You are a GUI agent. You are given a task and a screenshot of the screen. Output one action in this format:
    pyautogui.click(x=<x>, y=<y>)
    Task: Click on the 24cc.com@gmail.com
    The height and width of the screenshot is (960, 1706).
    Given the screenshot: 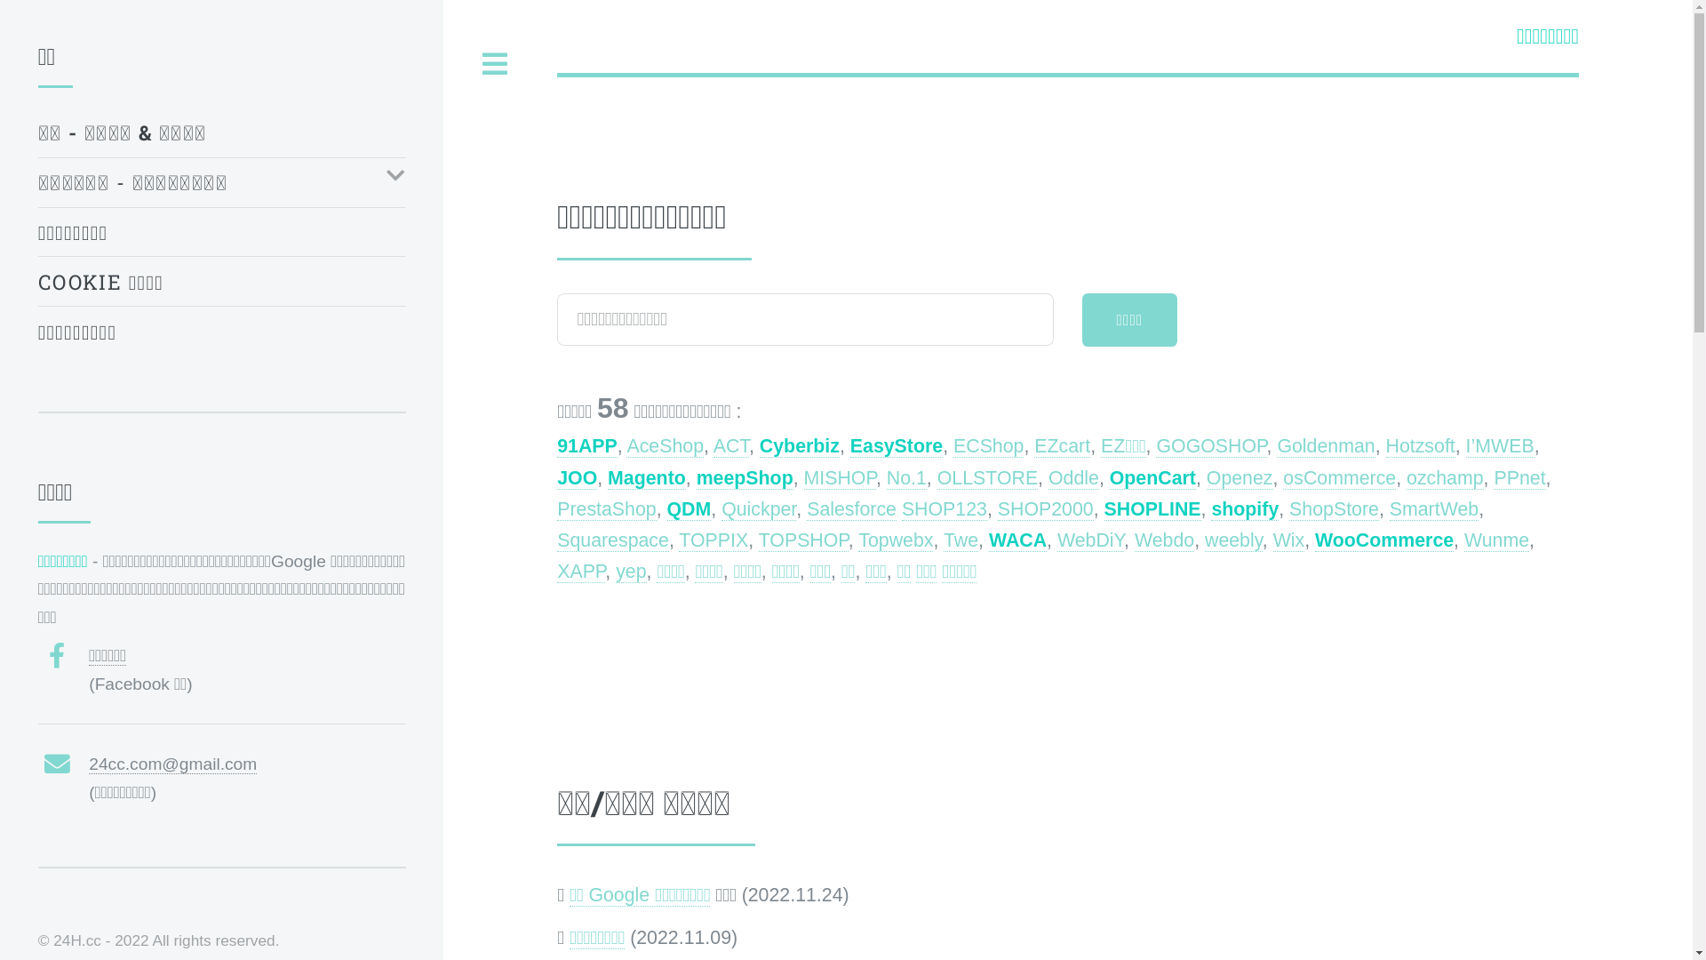 What is the action you would take?
    pyautogui.click(x=172, y=764)
    